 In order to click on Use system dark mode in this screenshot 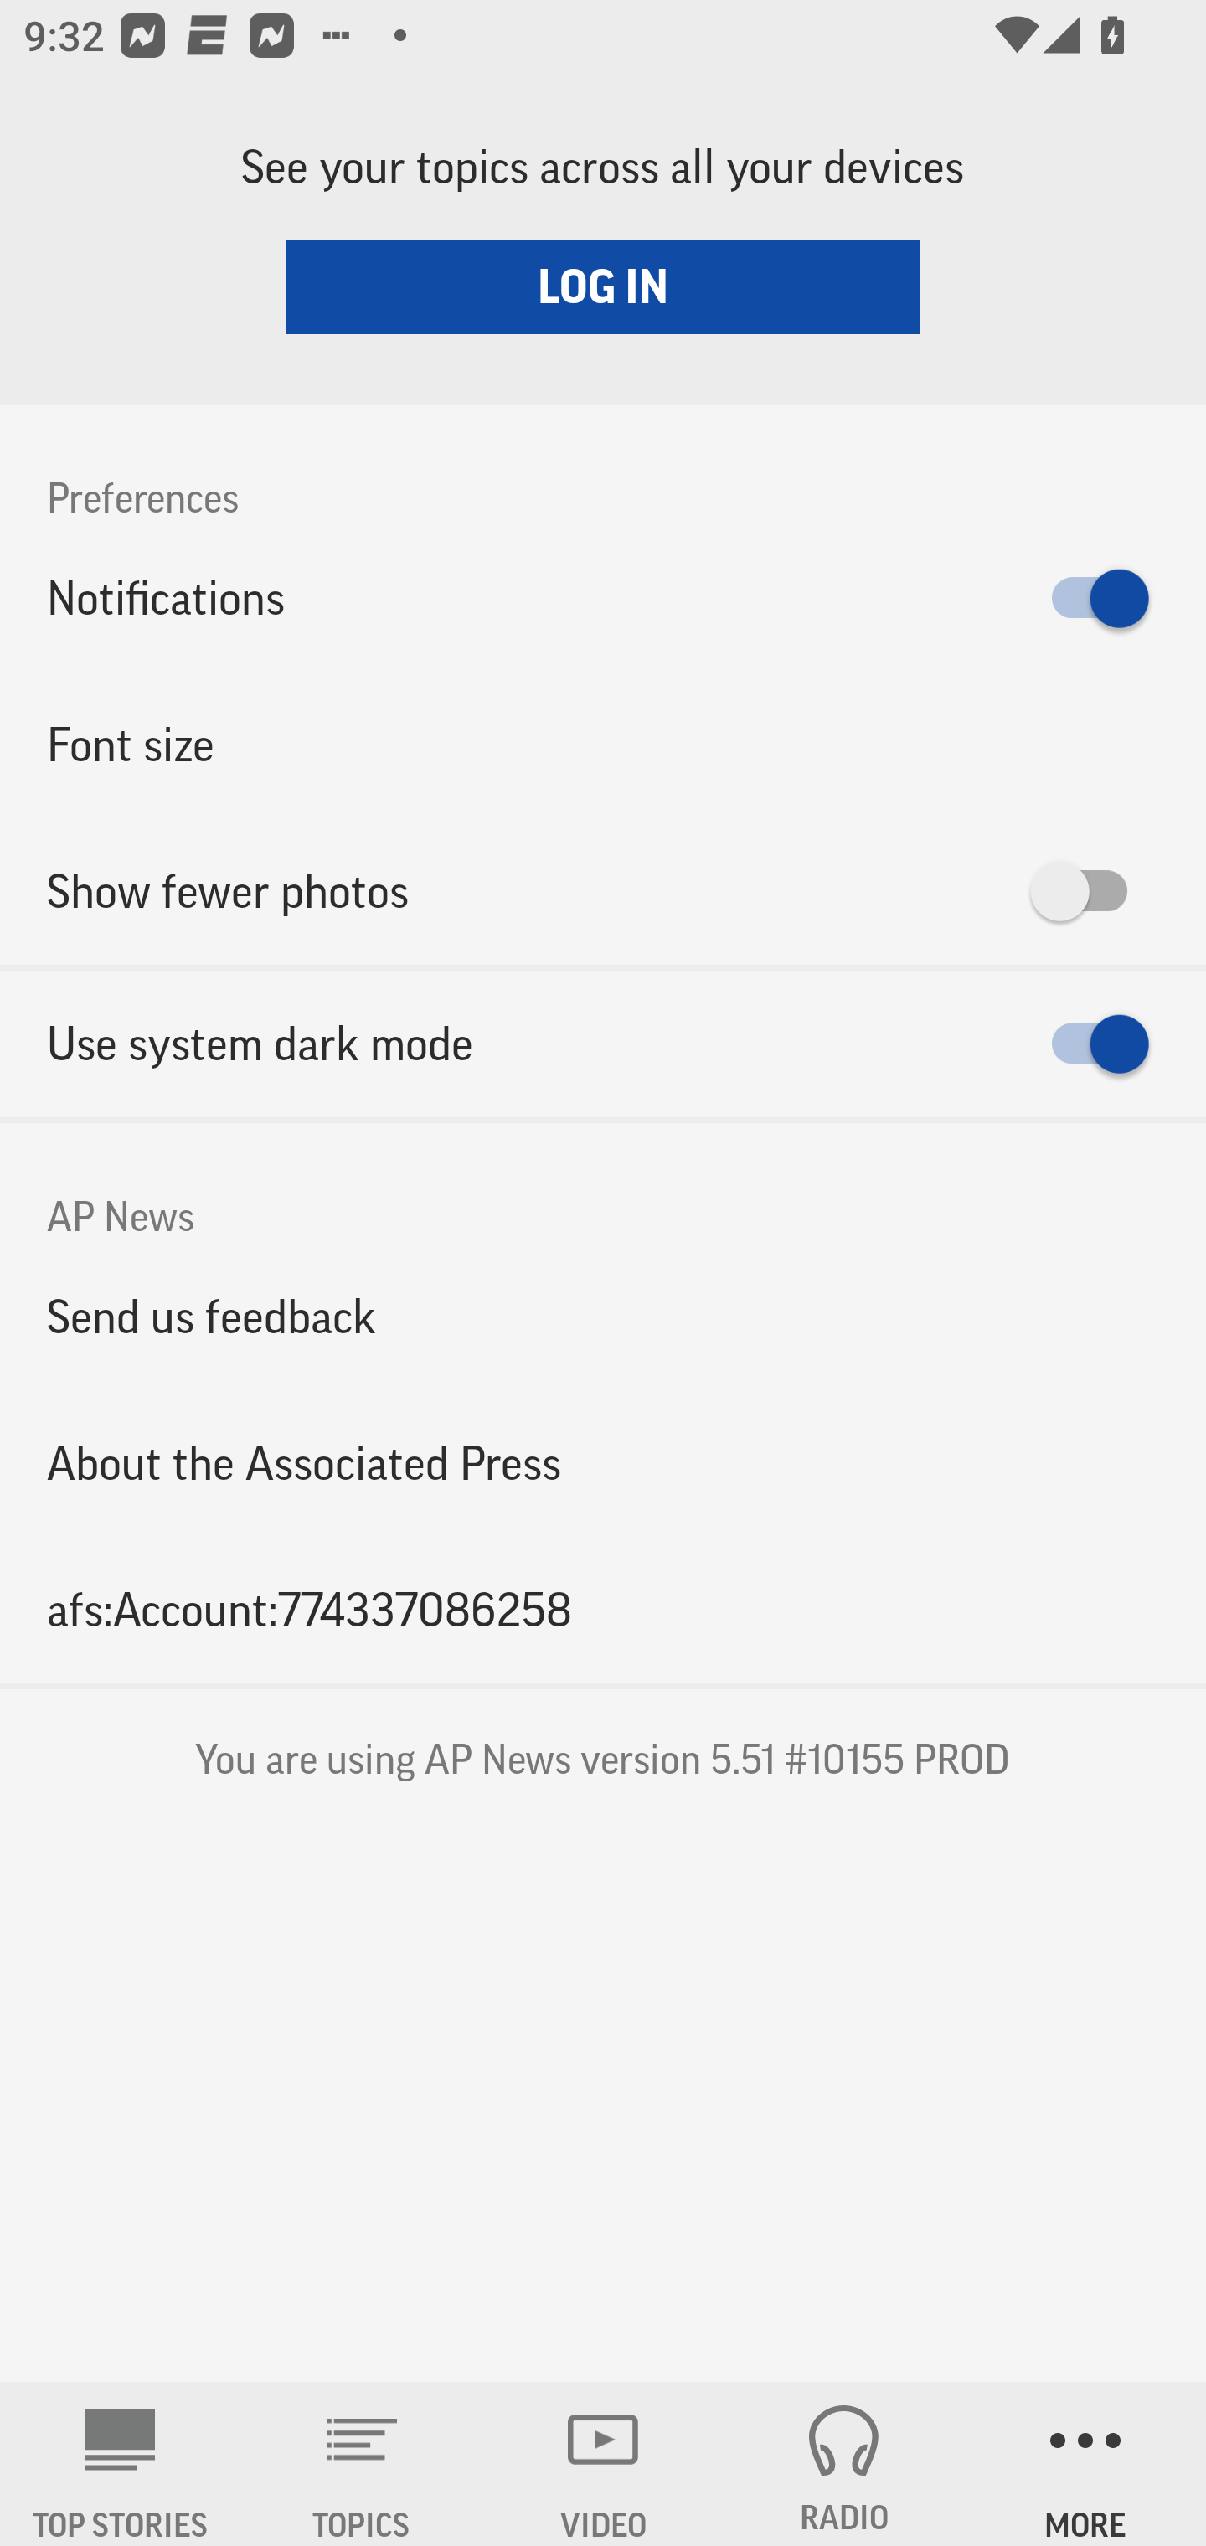, I will do `click(603, 1044)`.